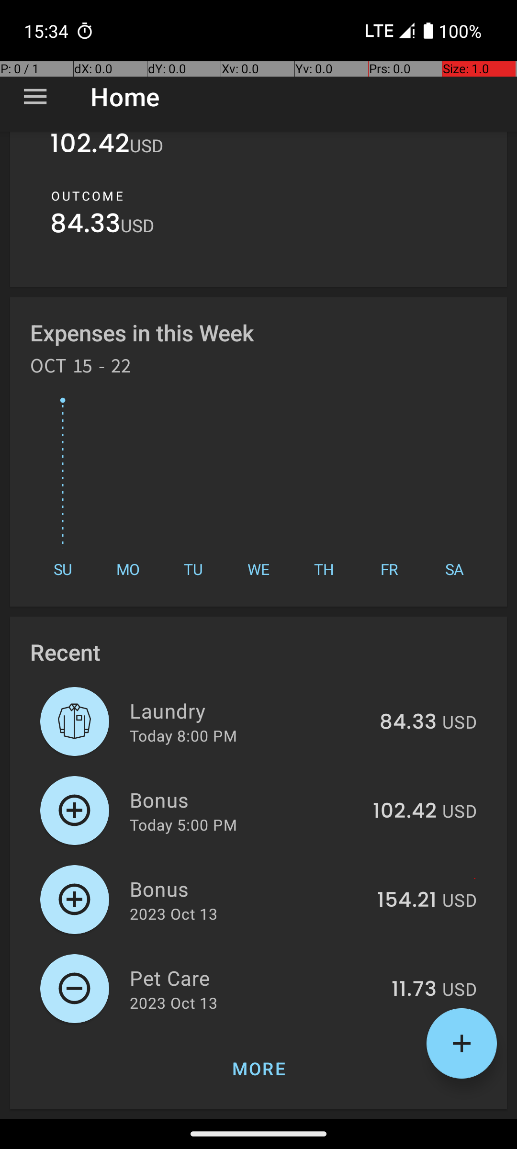  What do you see at coordinates (246, 800) in the screenshot?
I see `Bonus` at bounding box center [246, 800].